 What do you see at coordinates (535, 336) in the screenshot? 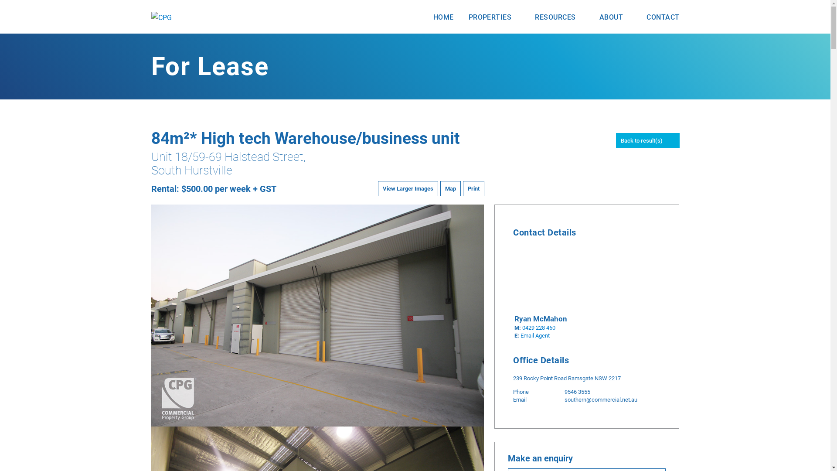
I see `Email Agent` at bounding box center [535, 336].